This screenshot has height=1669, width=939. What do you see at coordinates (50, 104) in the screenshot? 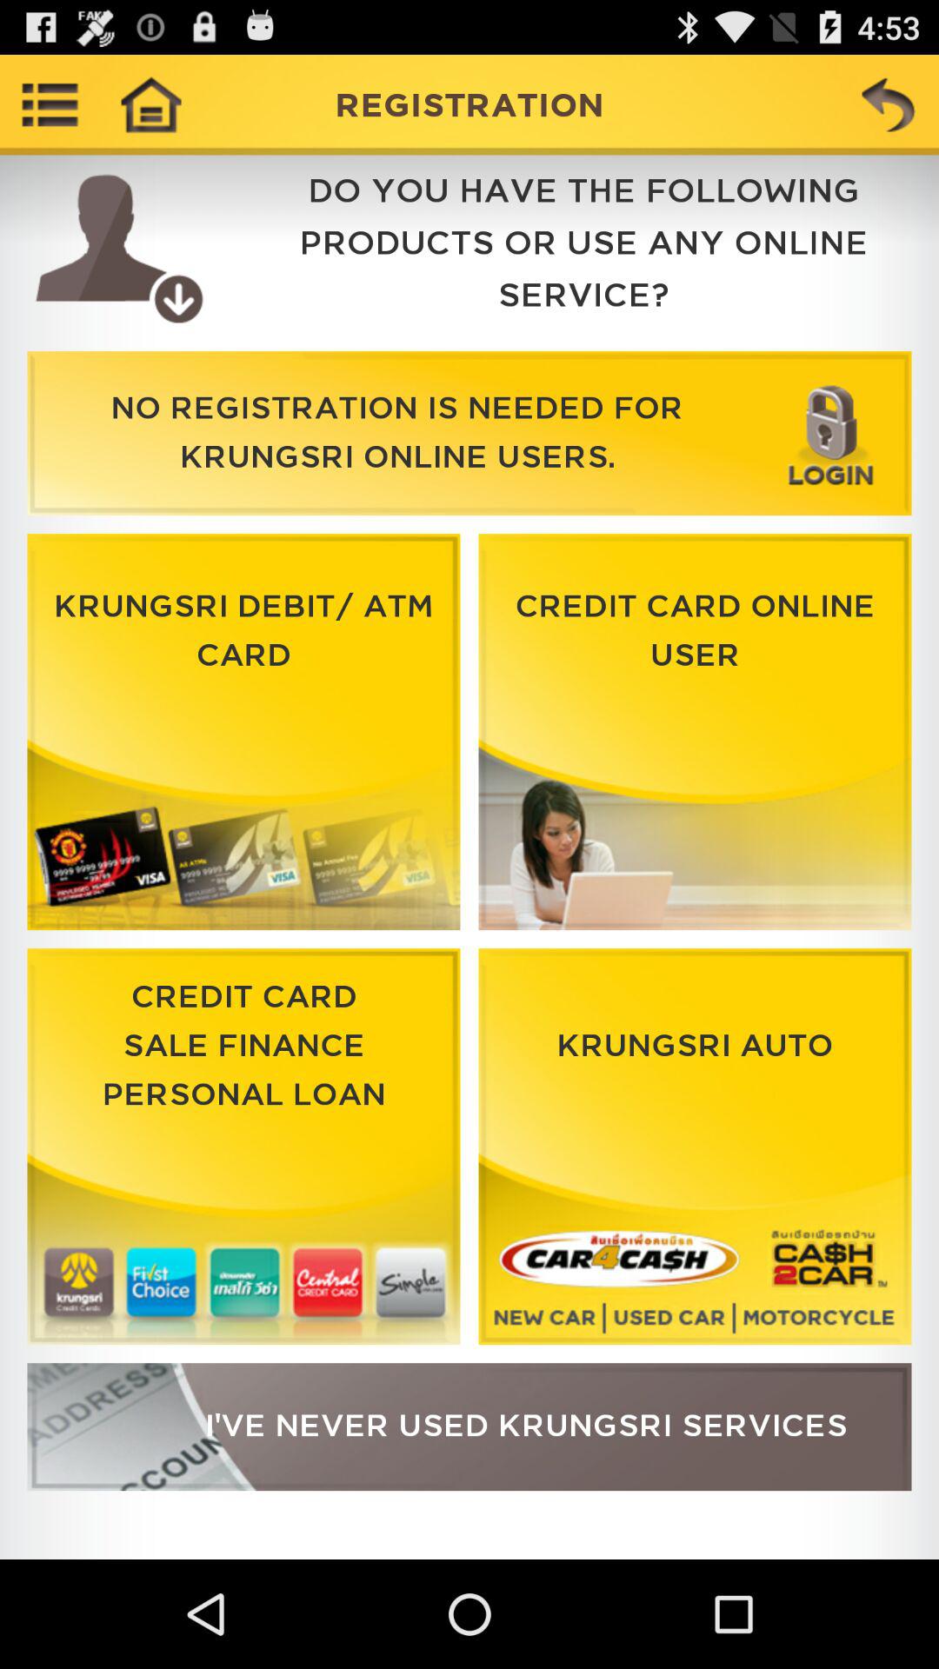
I see `shows setting icon` at bounding box center [50, 104].